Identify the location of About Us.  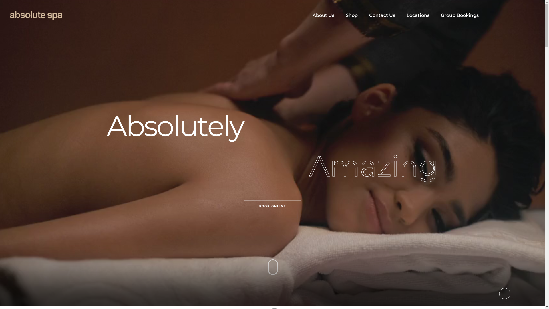
(323, 15).